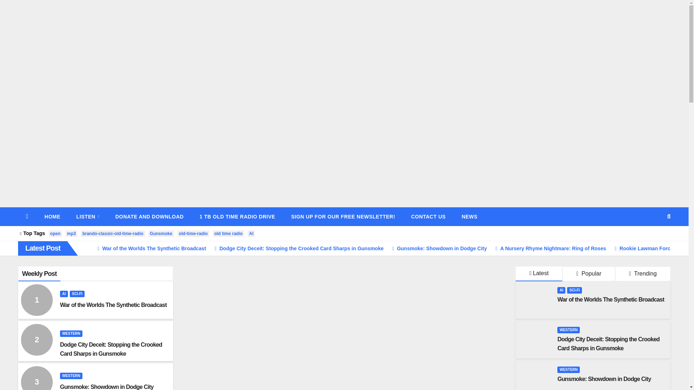  I want to click on 1 TB Old Time Radio Drive, so click(237, 217).